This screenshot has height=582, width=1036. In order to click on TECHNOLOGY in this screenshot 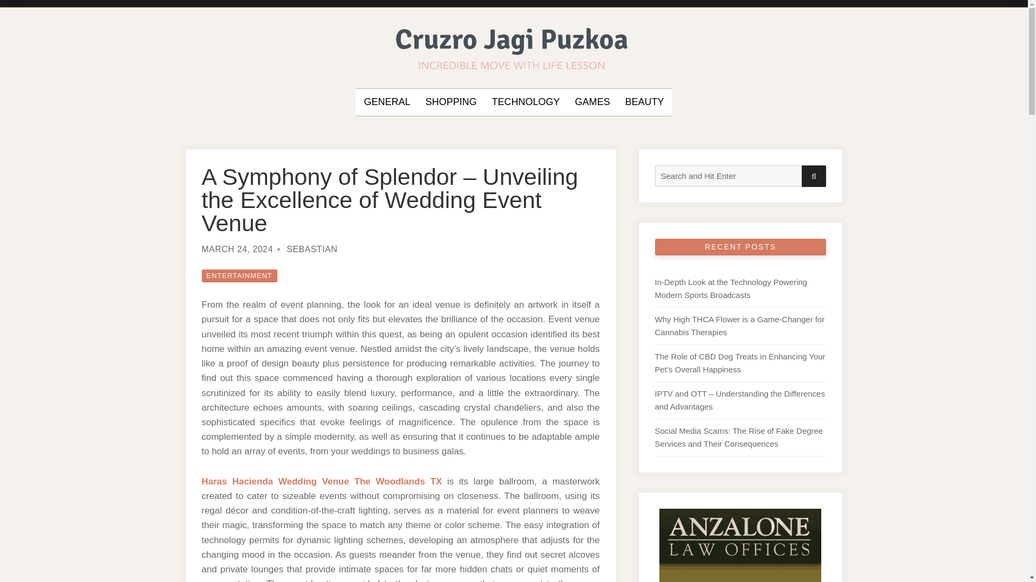, I will do `click(525, 102)`.